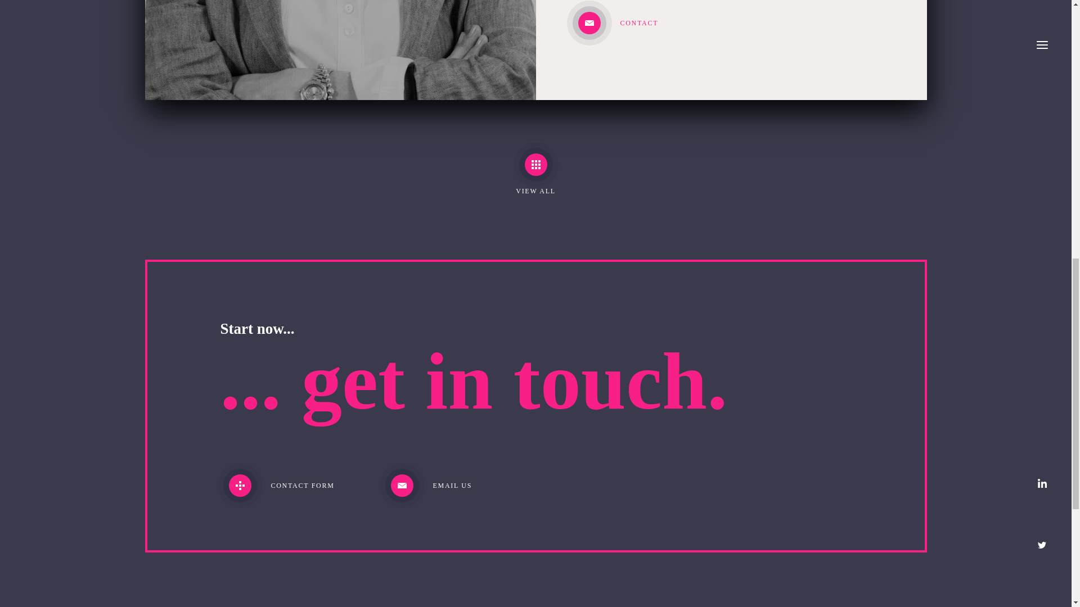  What do you see at coordinates (731, 22) in the screenshot?
I see `CONTACT` at bounding box center [731, 22].